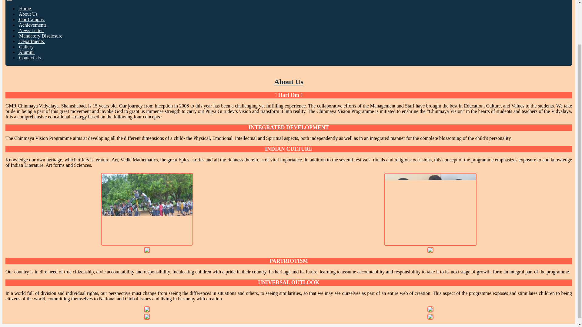  What do you see at coordinates (32, 41) in the screenshot?
I see ` Departments ` at bounding box center [32, 41].